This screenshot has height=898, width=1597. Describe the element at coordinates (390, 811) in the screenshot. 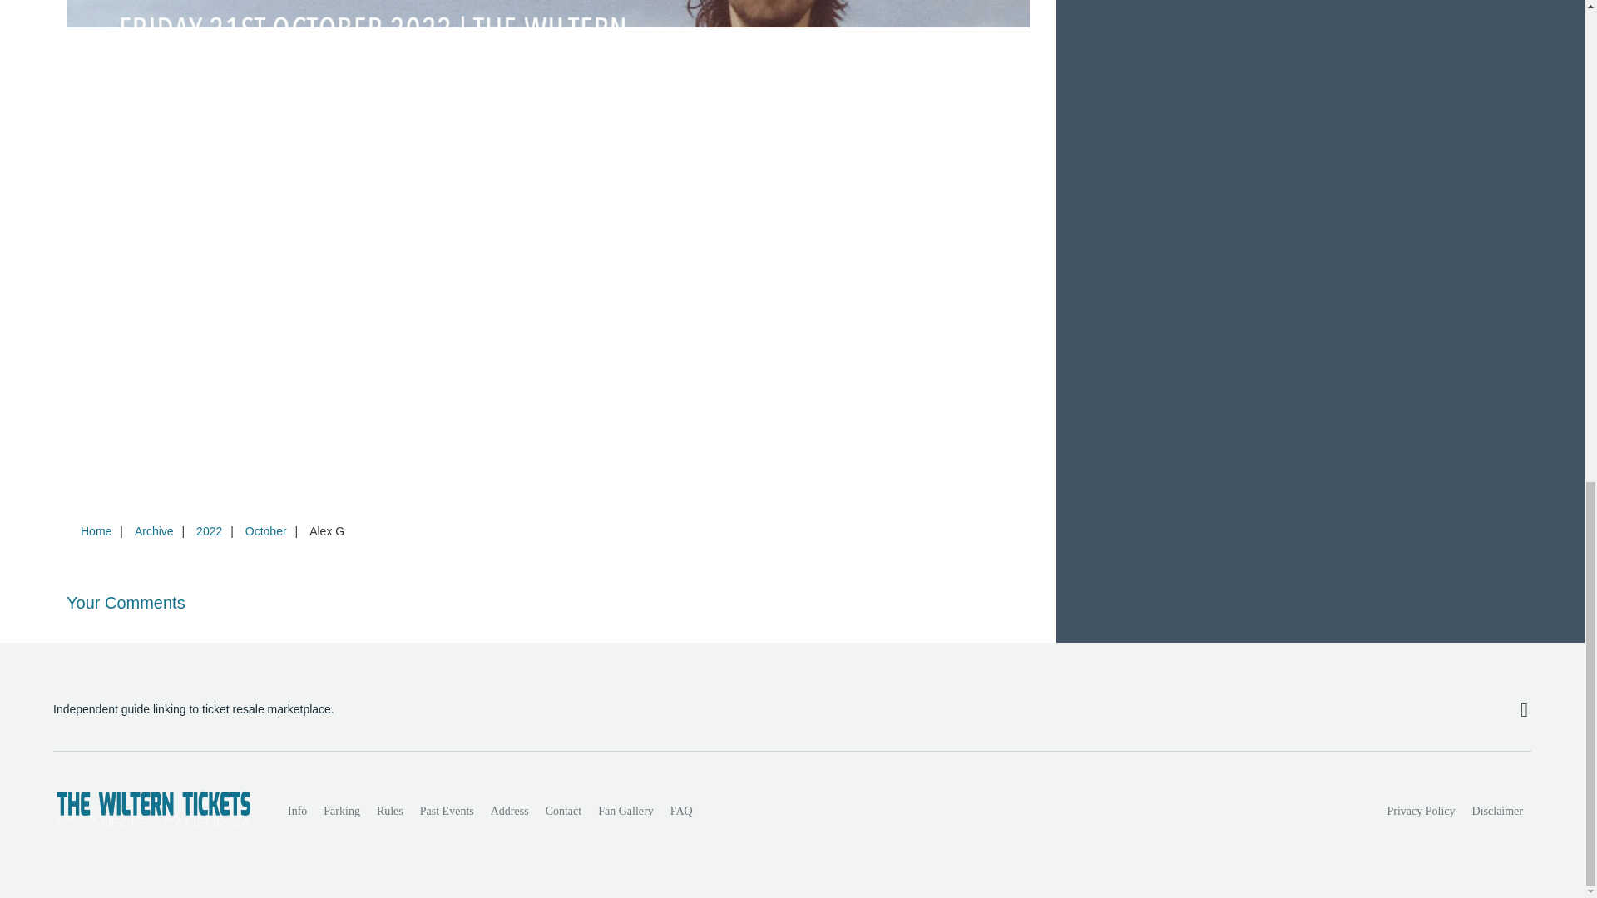

I see `Rules` at that location.